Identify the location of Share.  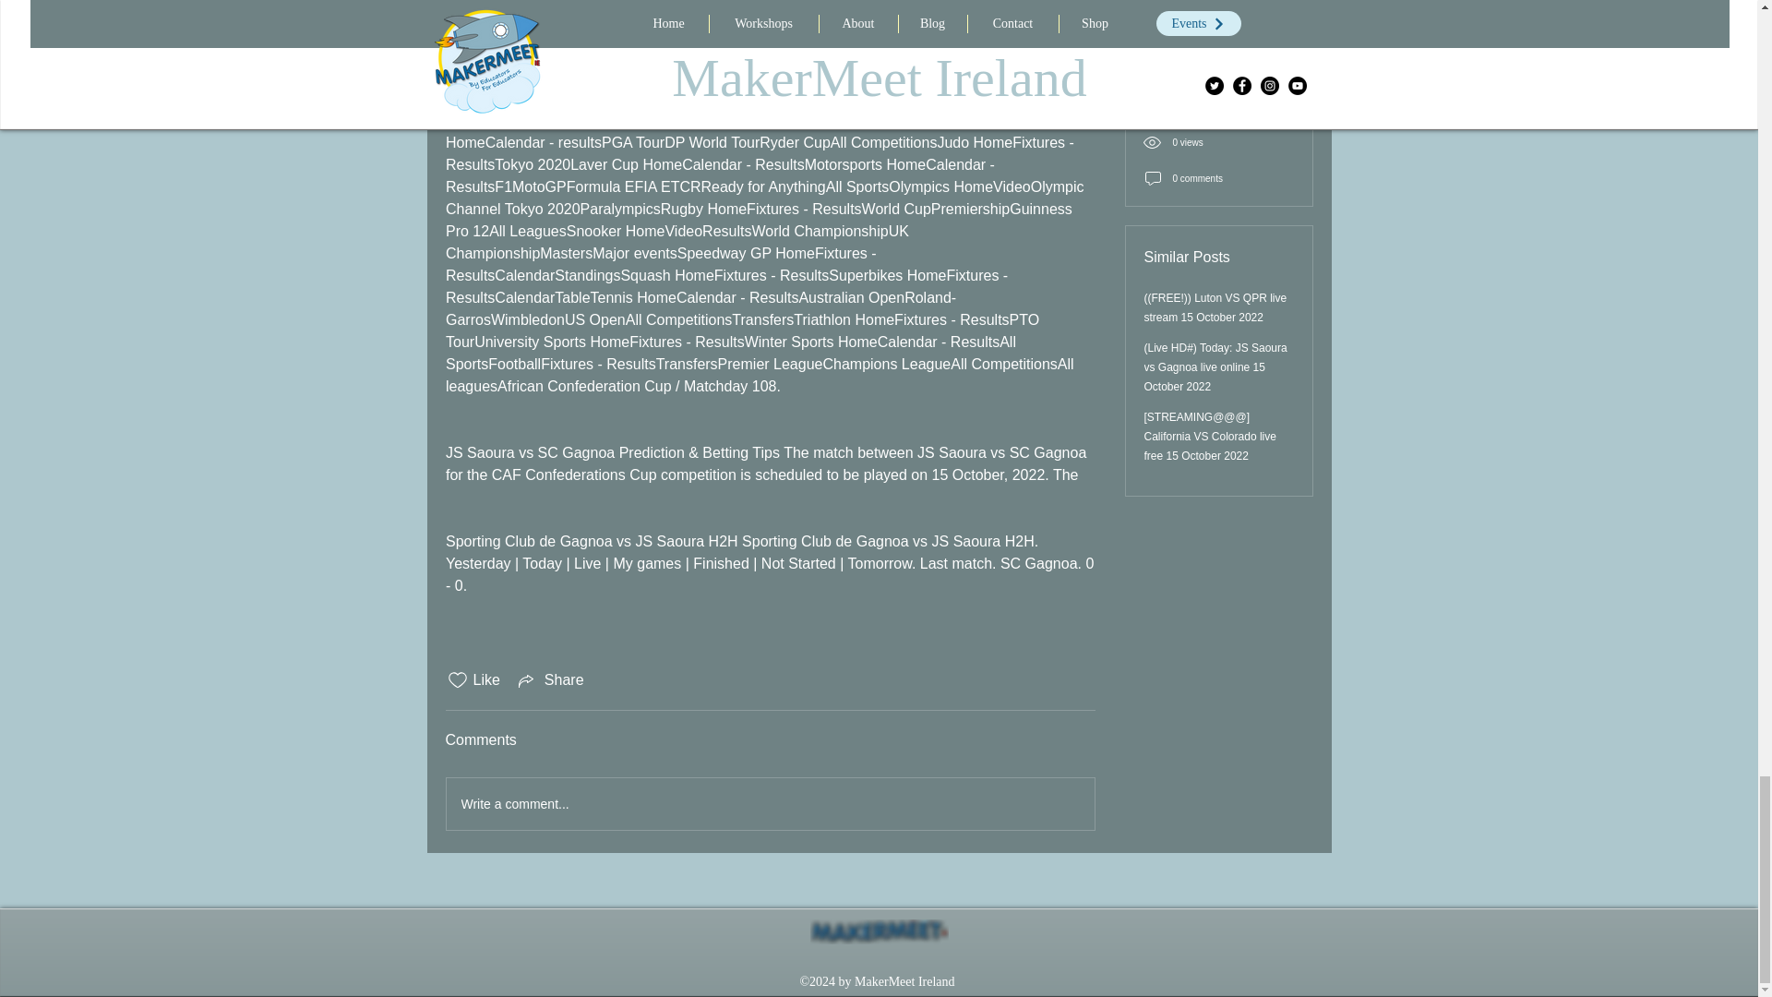
(550, 679).